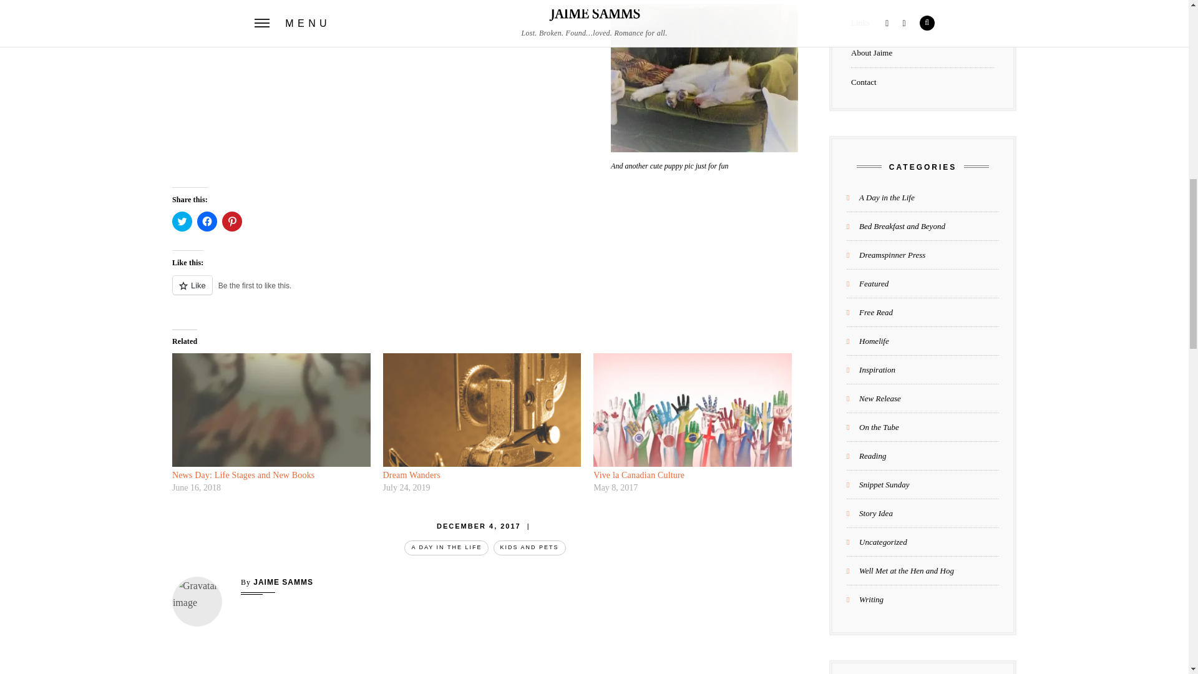 The width and height of the screenshot is (1198, 674). Describe the element at coordinates (412, 474) in the screenshot. I see `Dream Wanders` at that location.